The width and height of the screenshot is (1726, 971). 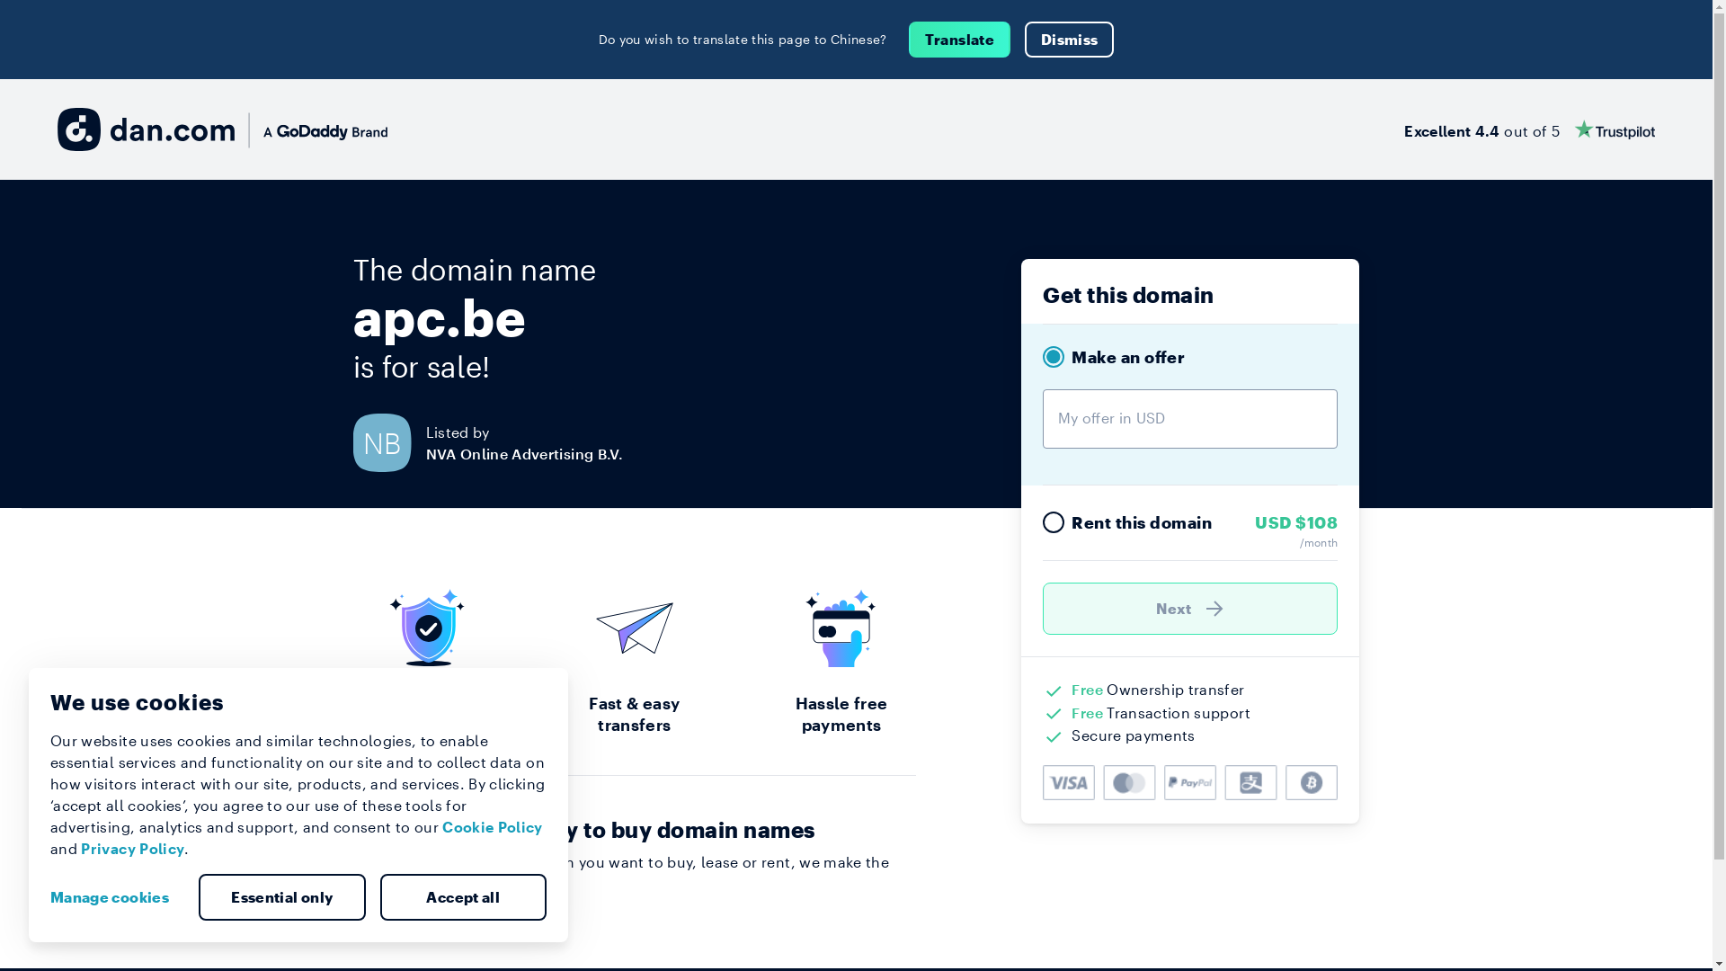 I want to click on Essential only, so click(x=282, y=897).